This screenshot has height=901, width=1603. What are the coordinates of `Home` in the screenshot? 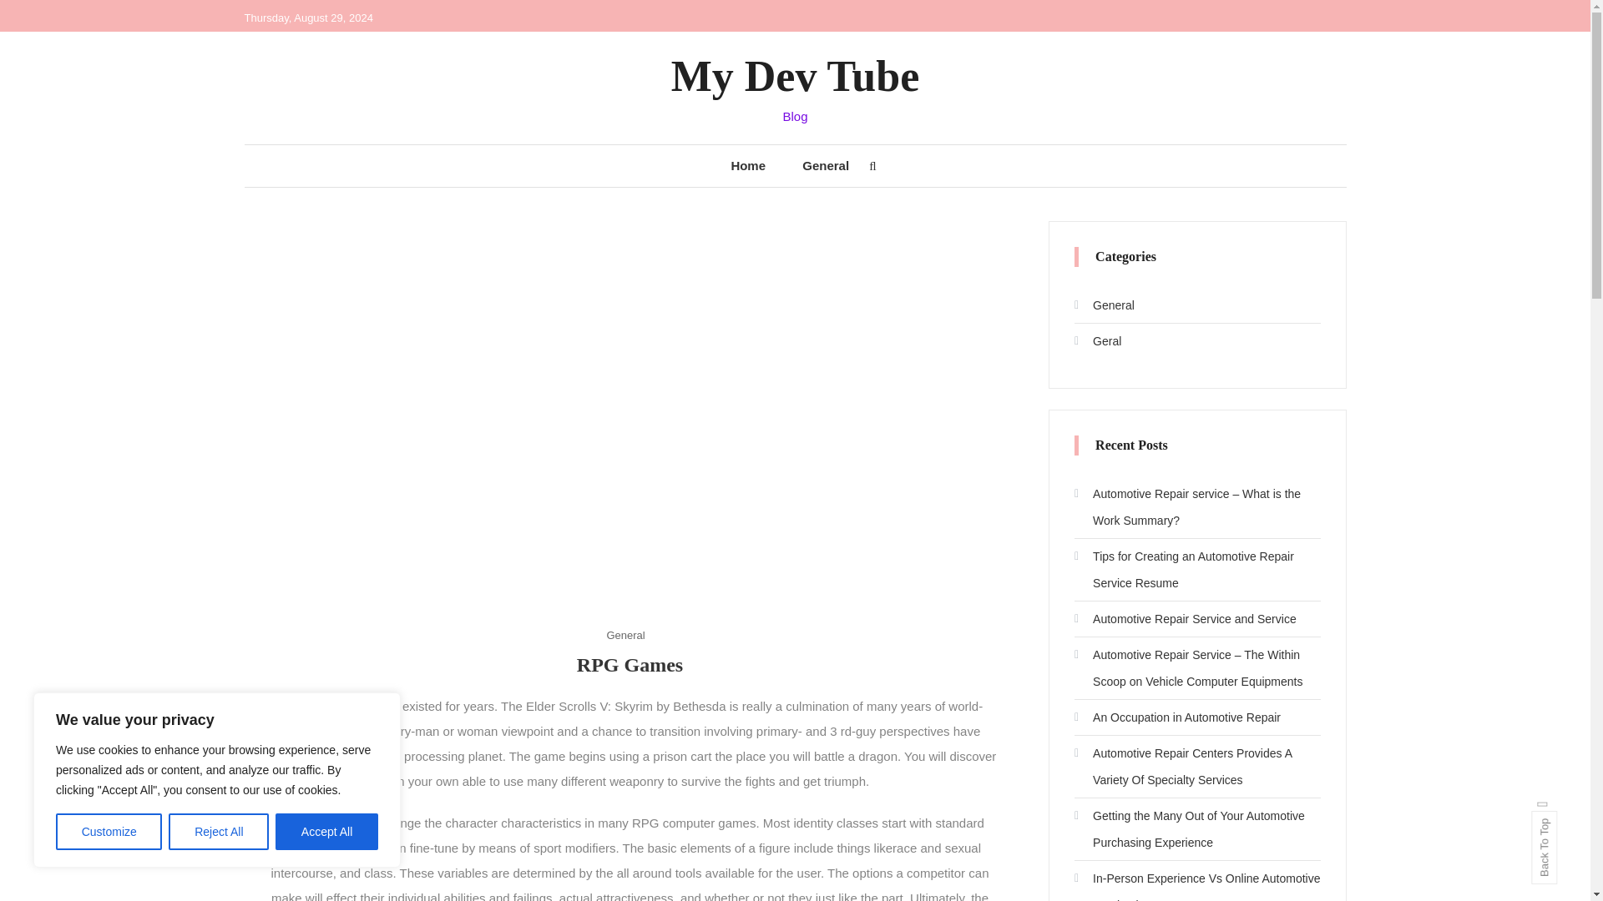 It's located at (747, 165).